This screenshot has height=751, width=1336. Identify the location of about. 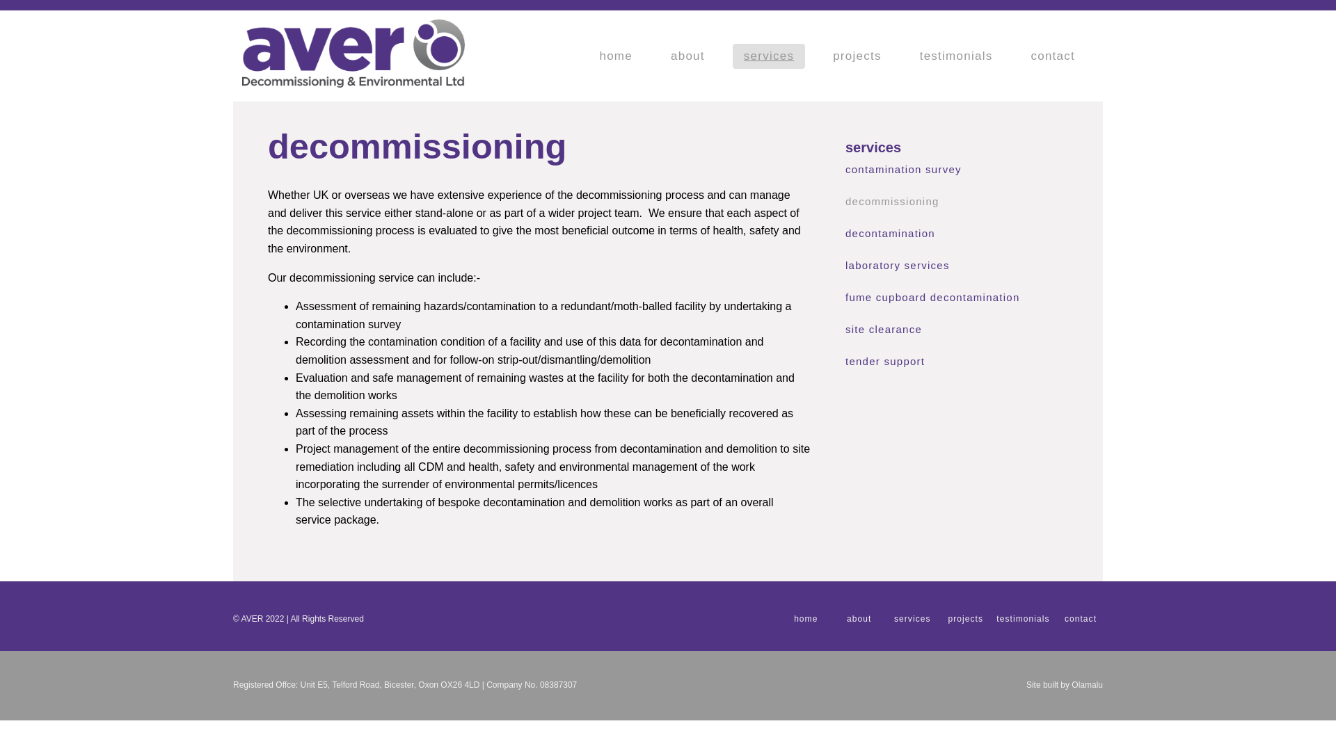
(687, 56).